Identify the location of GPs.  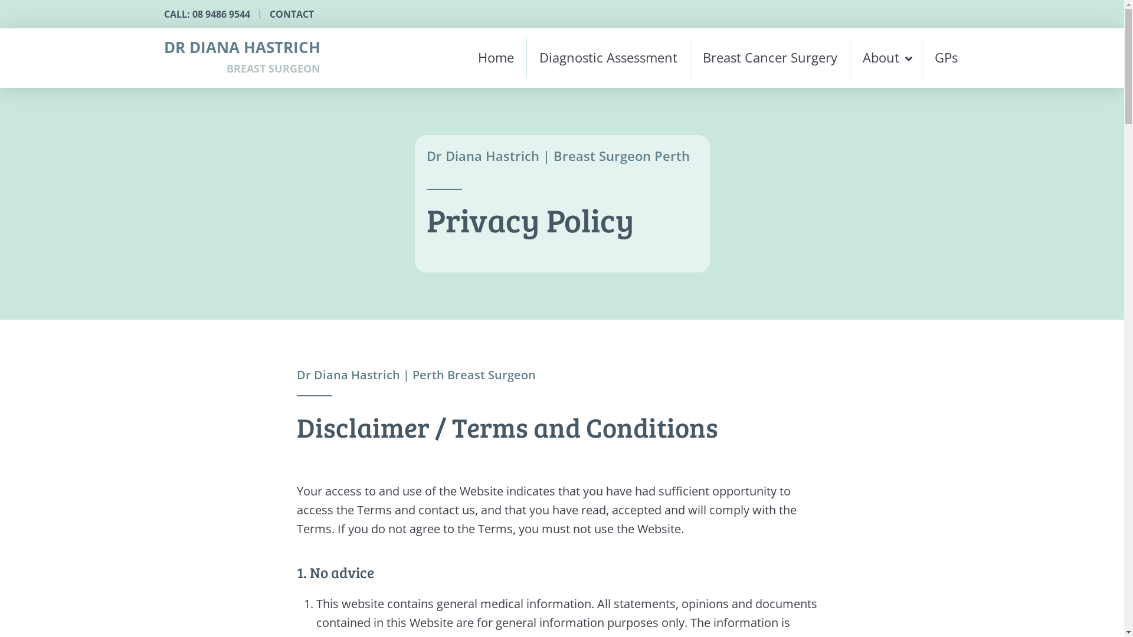
(941, 58).